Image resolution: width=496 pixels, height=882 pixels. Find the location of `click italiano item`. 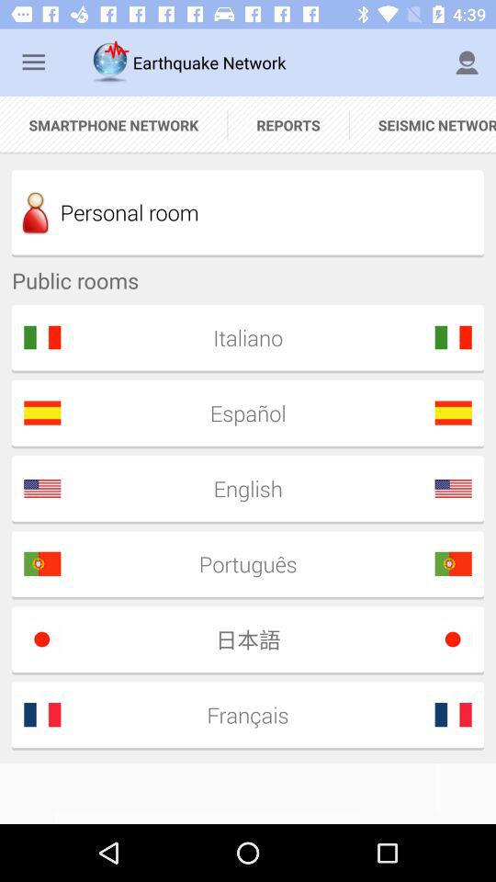

click italiano item is located at coordinates (242, 337).